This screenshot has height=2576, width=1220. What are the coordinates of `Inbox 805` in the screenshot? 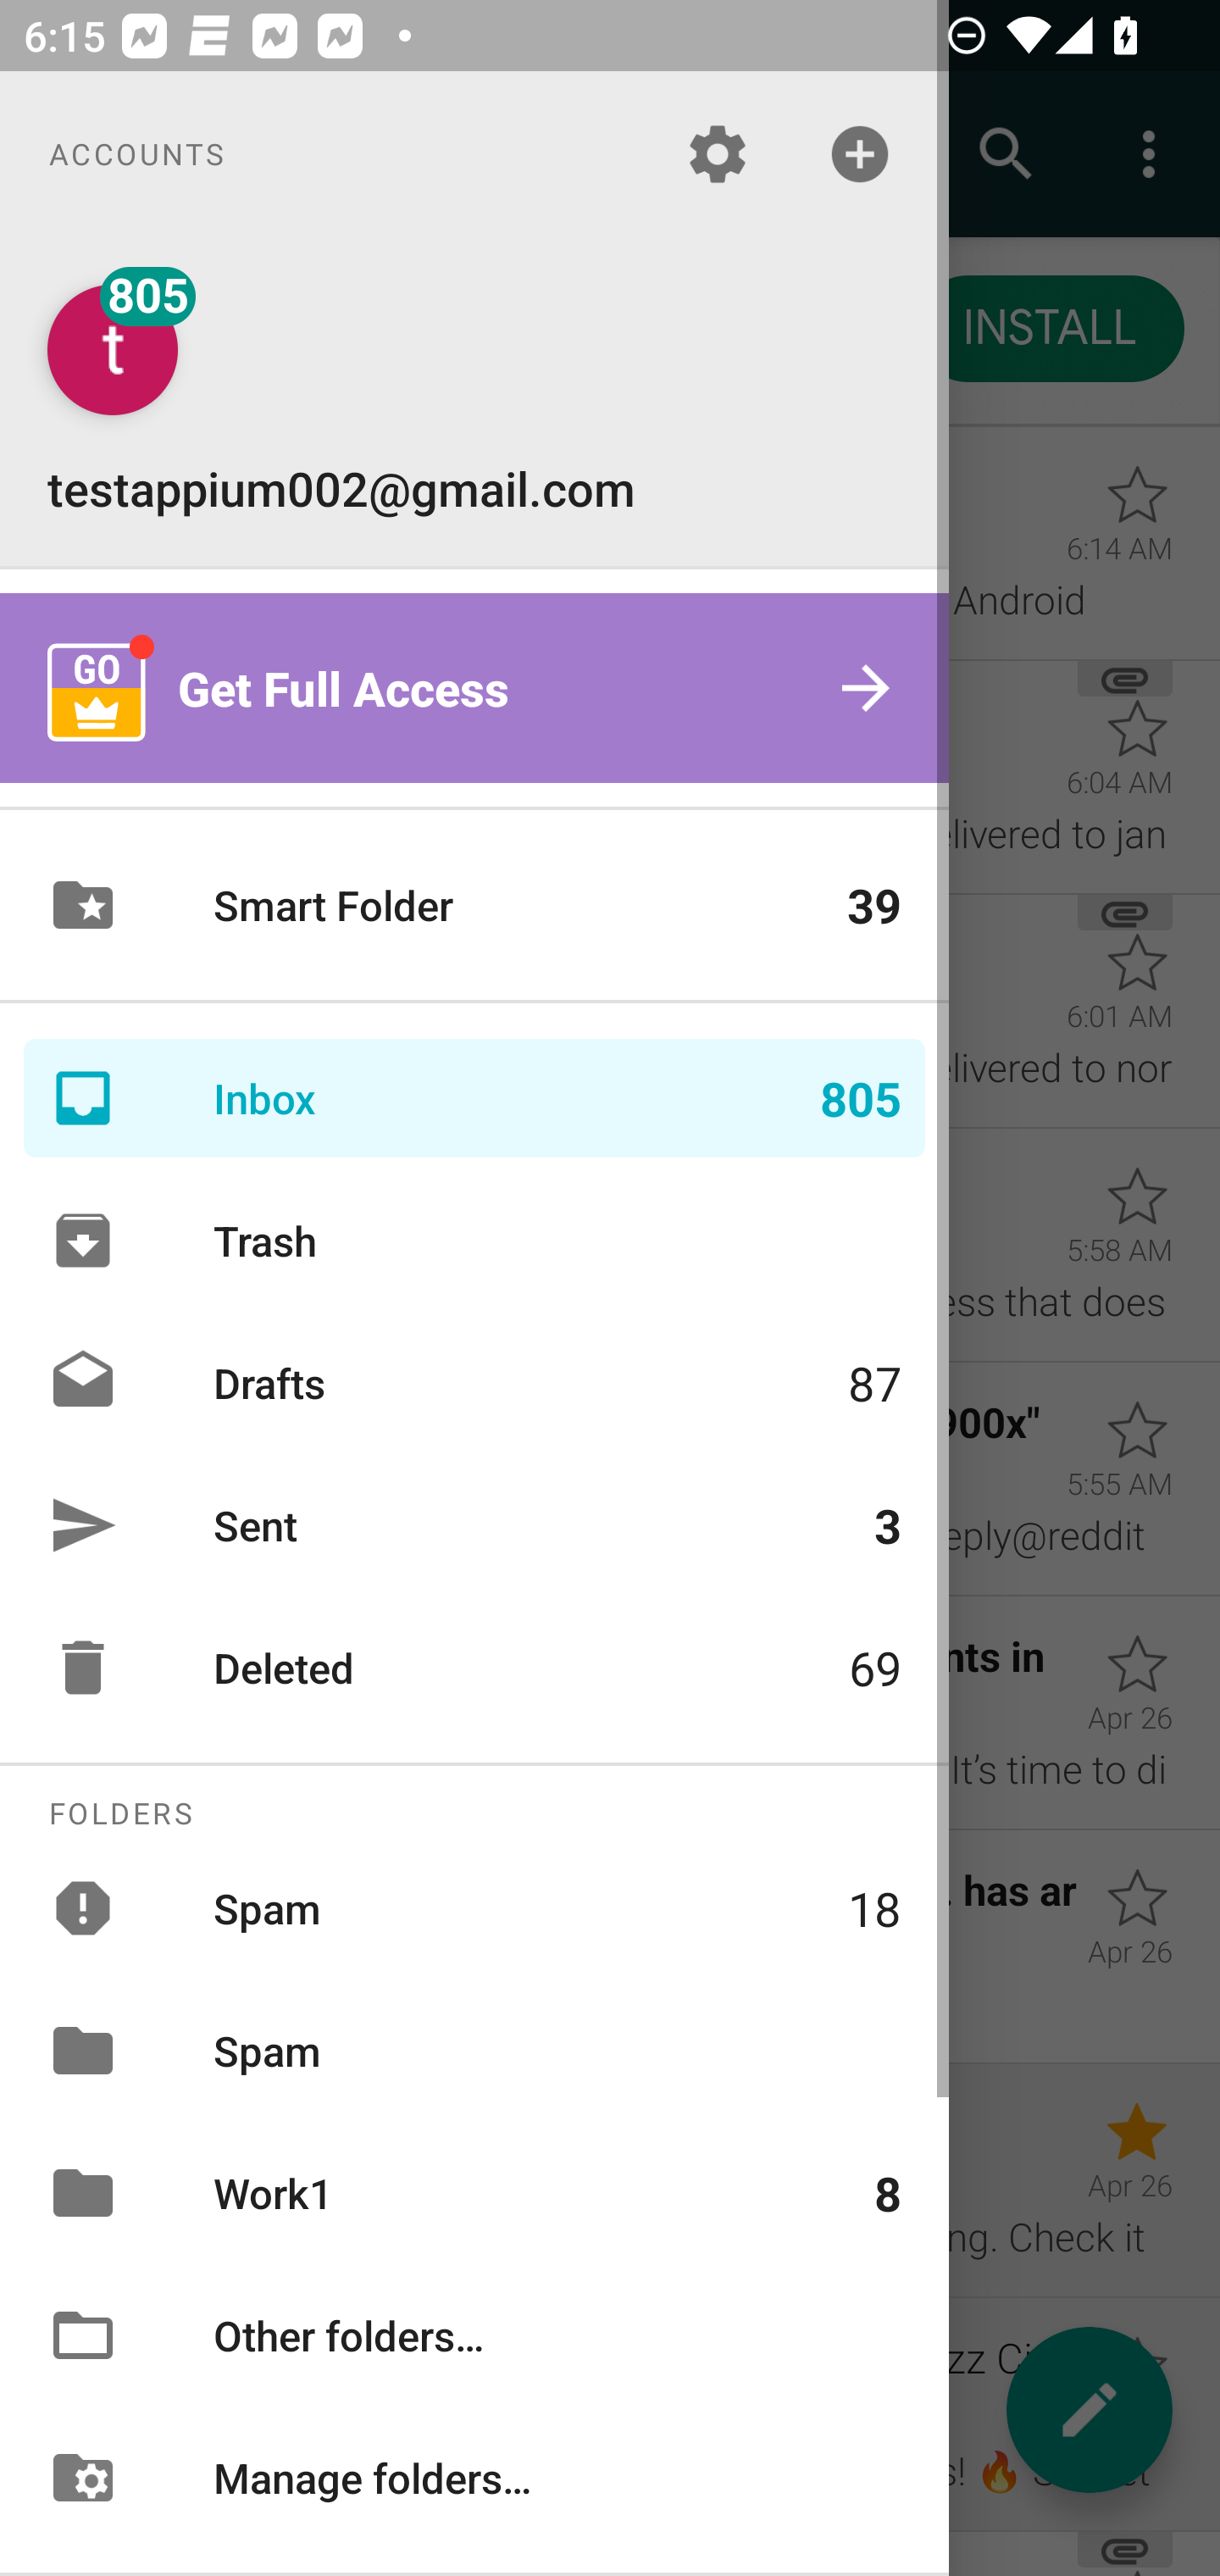 It's located at (474, 1098).